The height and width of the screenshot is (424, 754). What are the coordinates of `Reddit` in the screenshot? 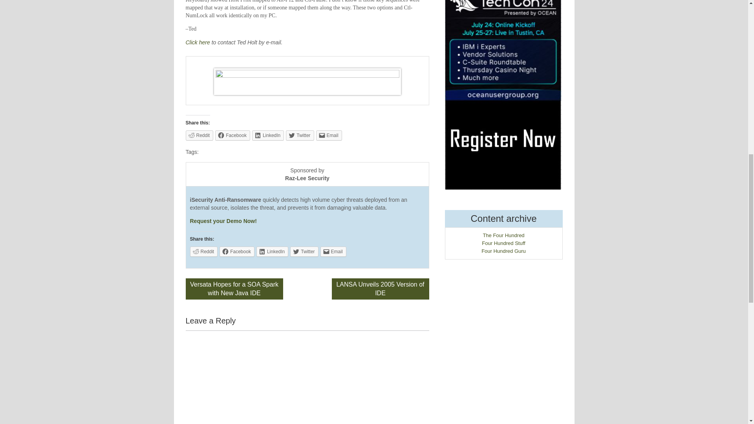 It's located at (203, 251).